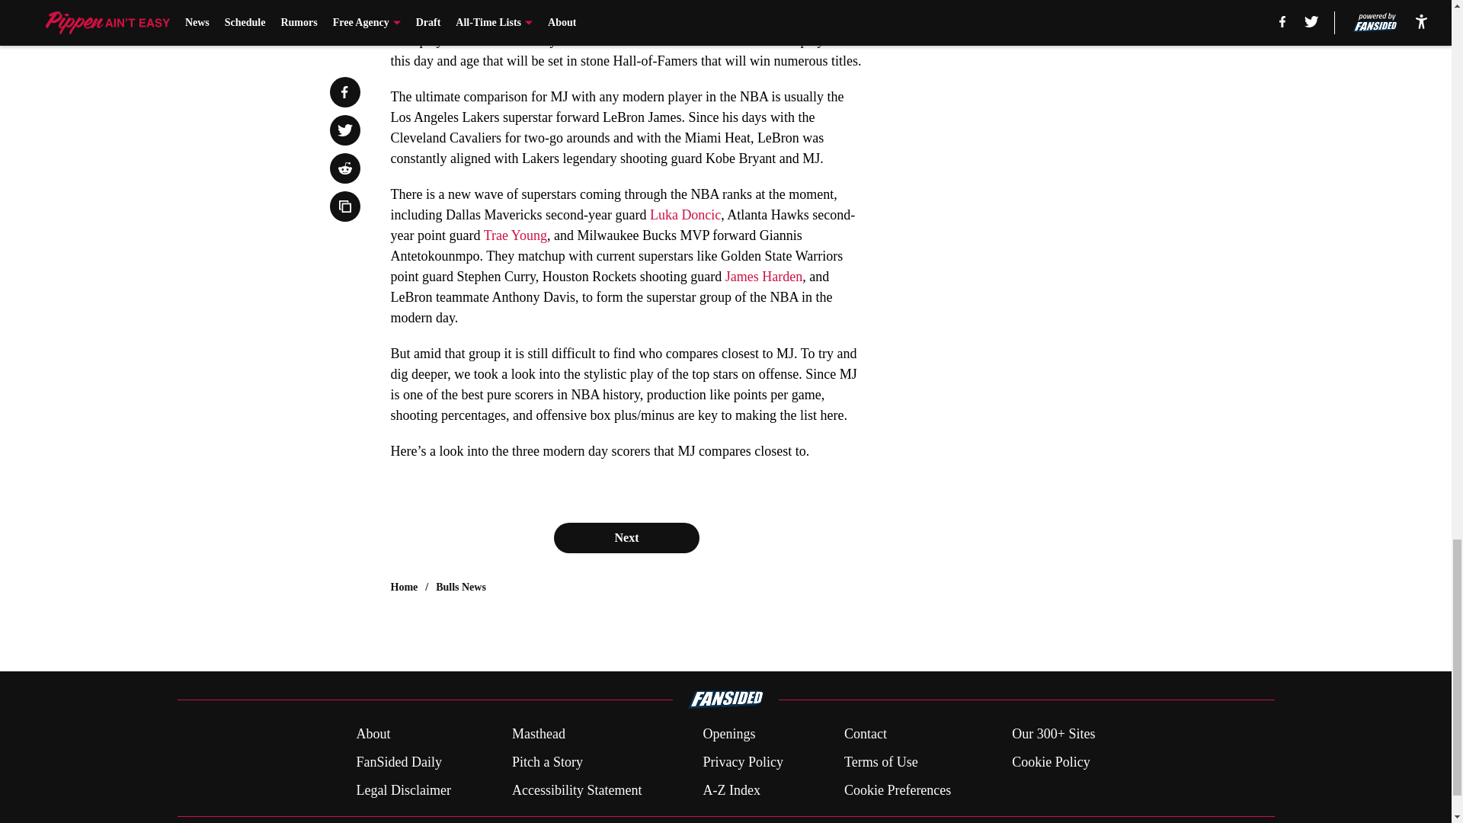 Image resolution: width=1463 pixels, height=823 pixels. What do you see at coordinates (404, 587) in the screenshot?
I see `Home` at bounding box center [404, 587].